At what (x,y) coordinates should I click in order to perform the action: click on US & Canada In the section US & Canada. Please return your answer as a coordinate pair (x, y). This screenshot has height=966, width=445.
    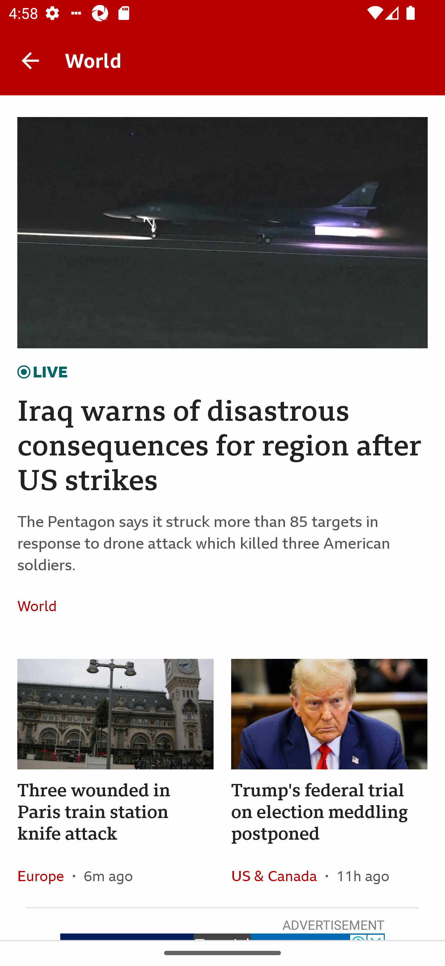
    Looking at the image, I should click on (278, 876).